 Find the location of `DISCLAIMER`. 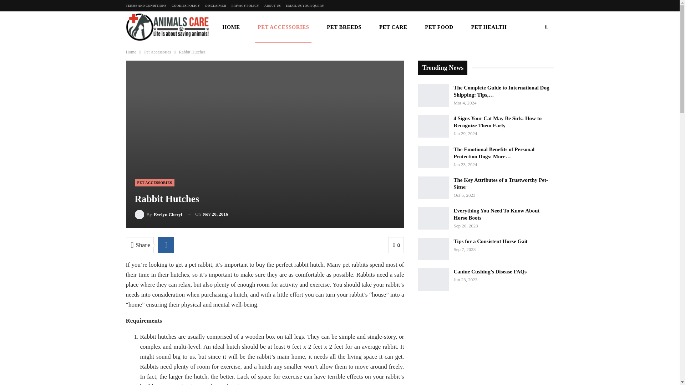

DISCLAIMER is located at coordinates (215, 5).